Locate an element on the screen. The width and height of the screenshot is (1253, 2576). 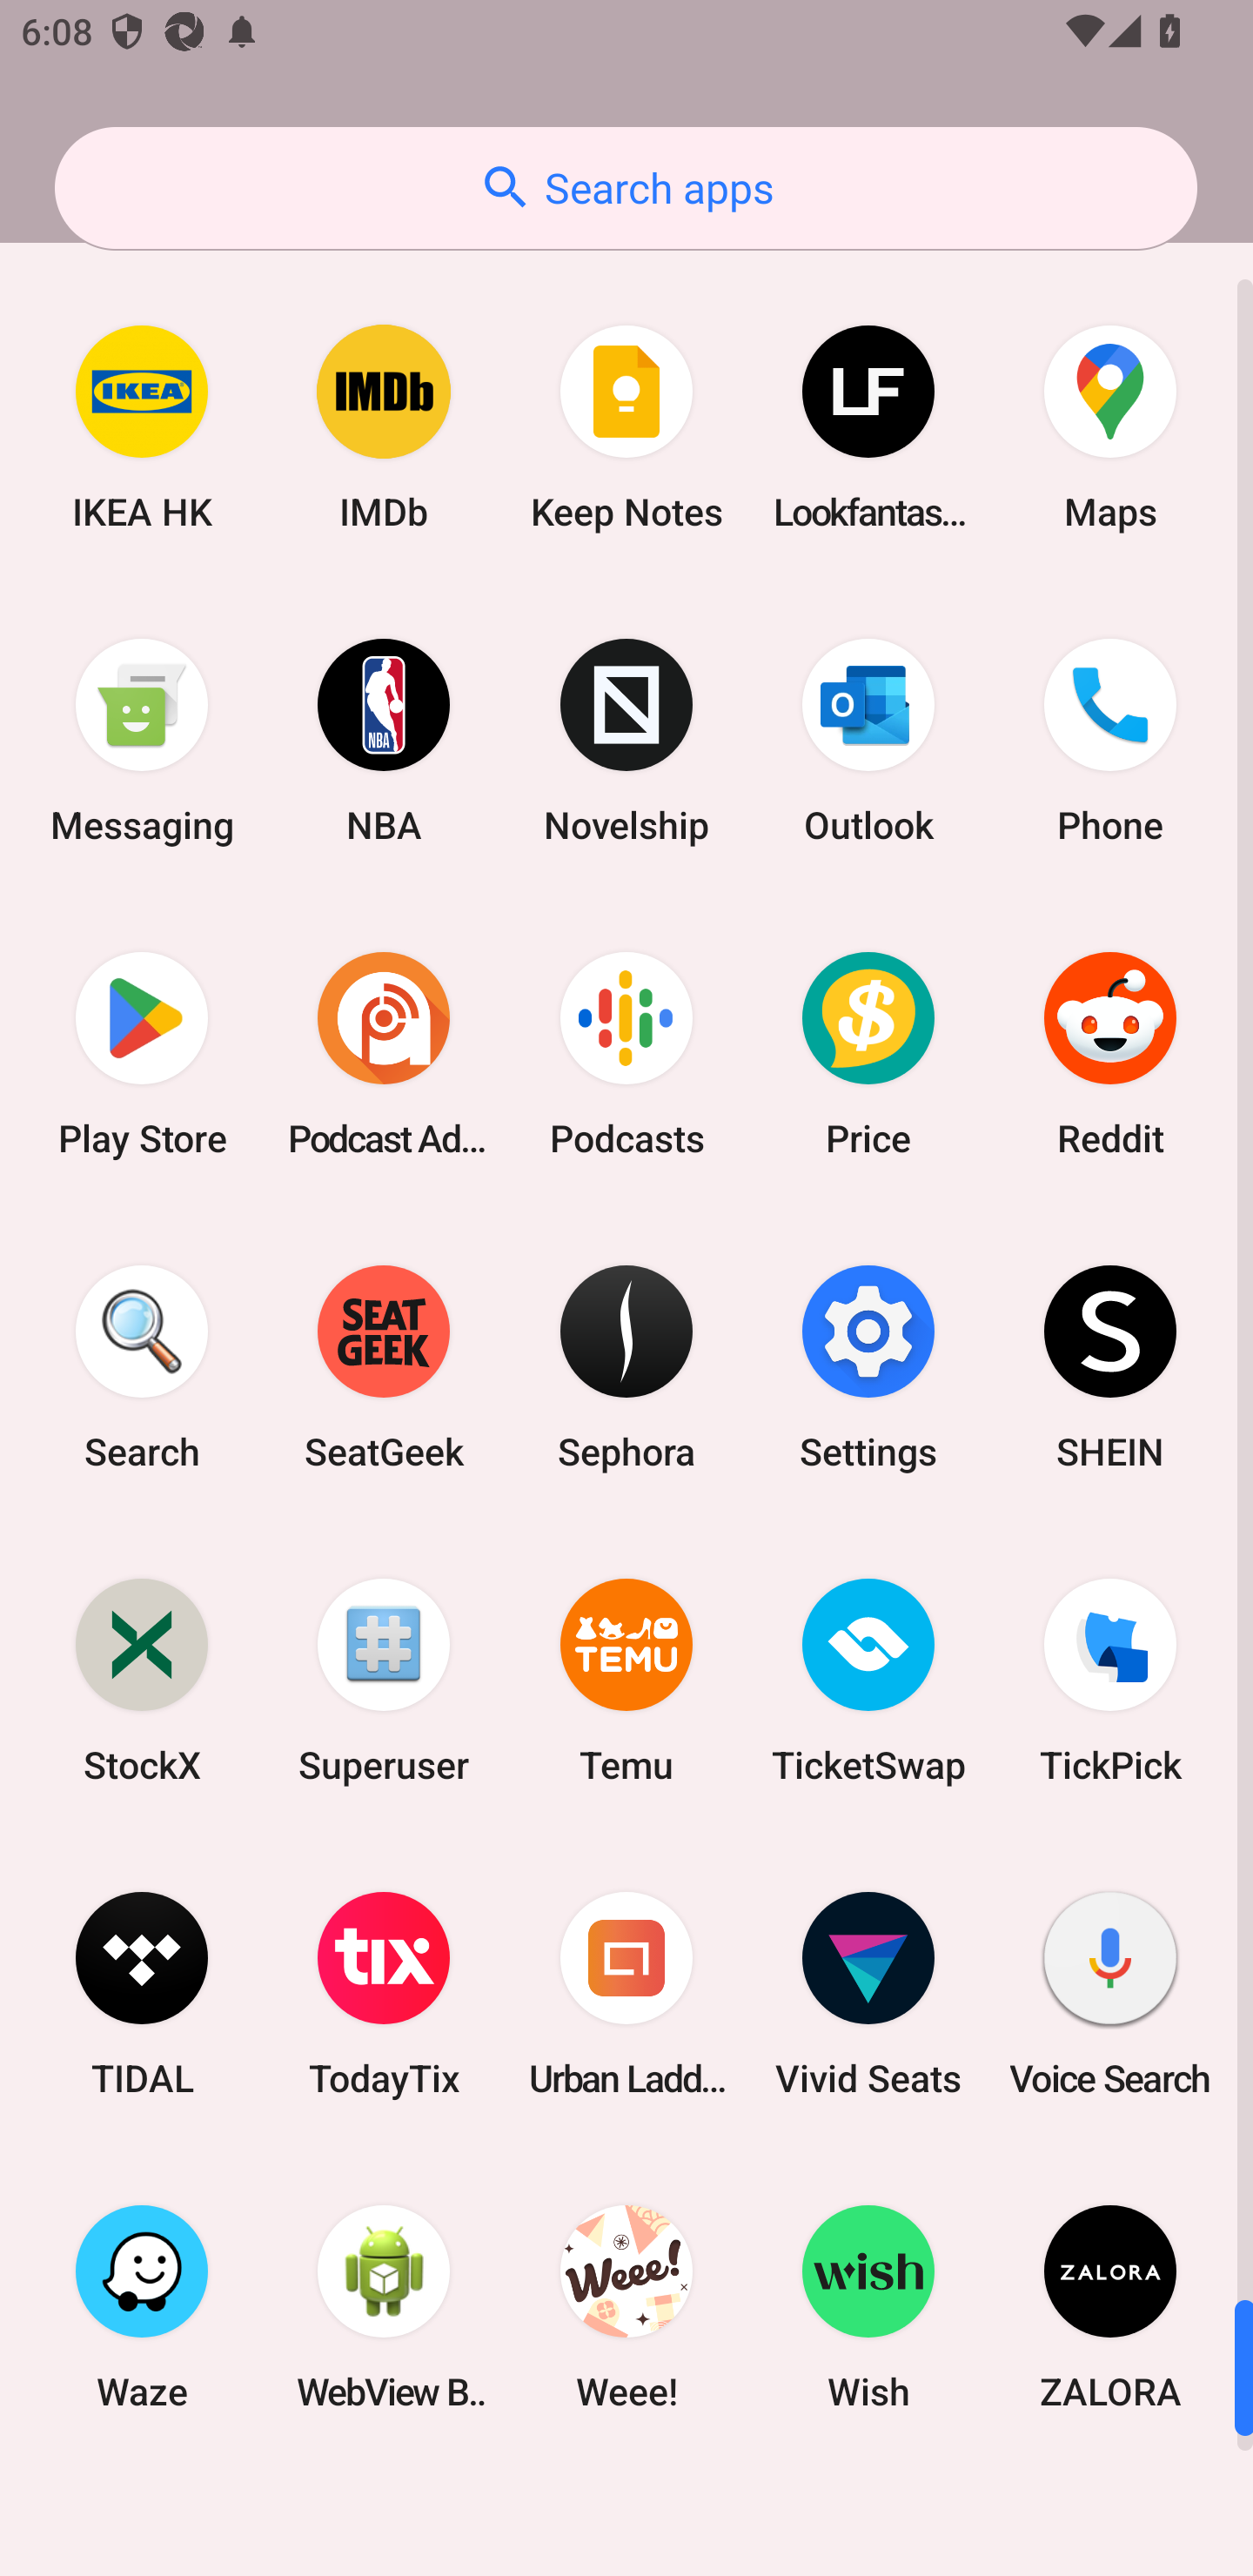
Sephora is located at coordinates (626, 1368).